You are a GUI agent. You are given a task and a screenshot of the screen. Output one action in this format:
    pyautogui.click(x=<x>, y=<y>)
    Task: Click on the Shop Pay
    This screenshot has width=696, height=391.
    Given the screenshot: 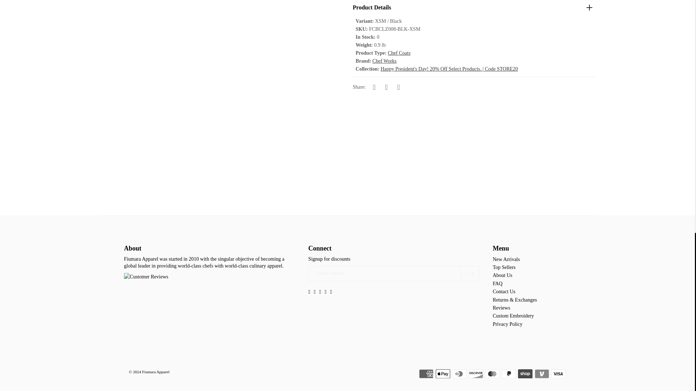 What is the action you would take?
    pyautogui.click(x=525, y=374)
    